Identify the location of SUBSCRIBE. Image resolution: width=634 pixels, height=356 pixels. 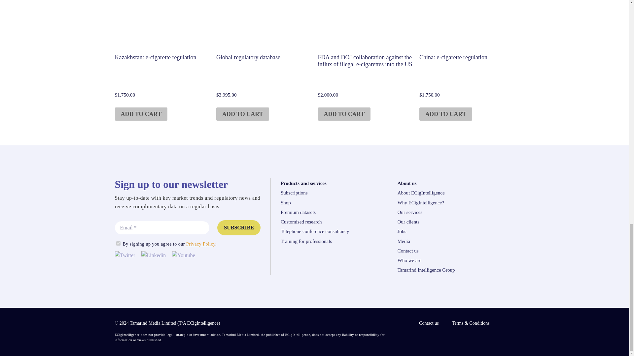
(118, 243).